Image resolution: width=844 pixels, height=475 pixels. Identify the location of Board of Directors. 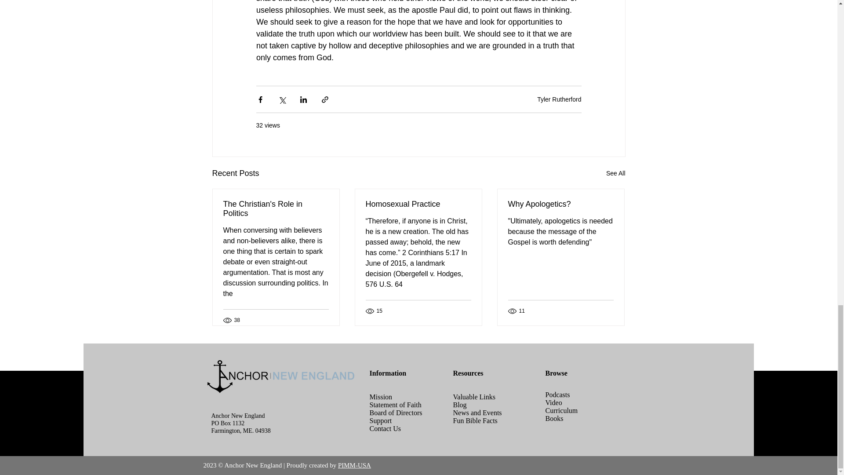
(396, 413).